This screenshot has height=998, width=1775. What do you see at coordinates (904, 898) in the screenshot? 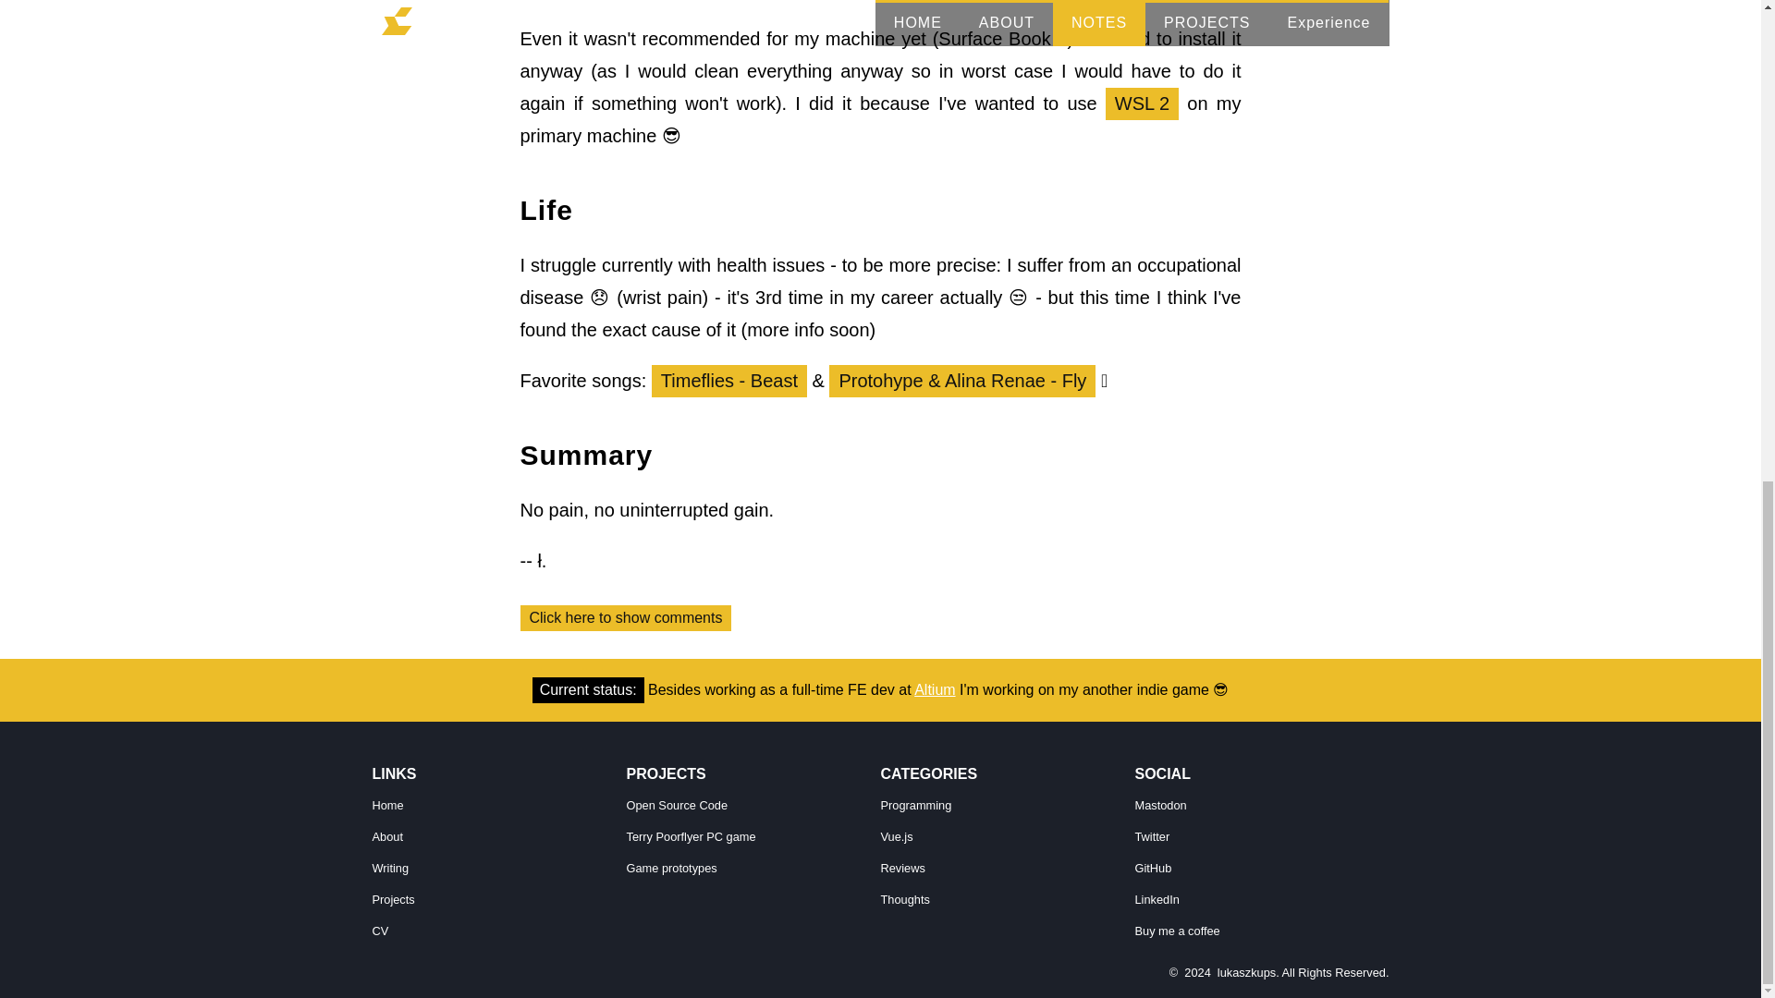
I see `Thoughts` at bounding box center [904, 898].